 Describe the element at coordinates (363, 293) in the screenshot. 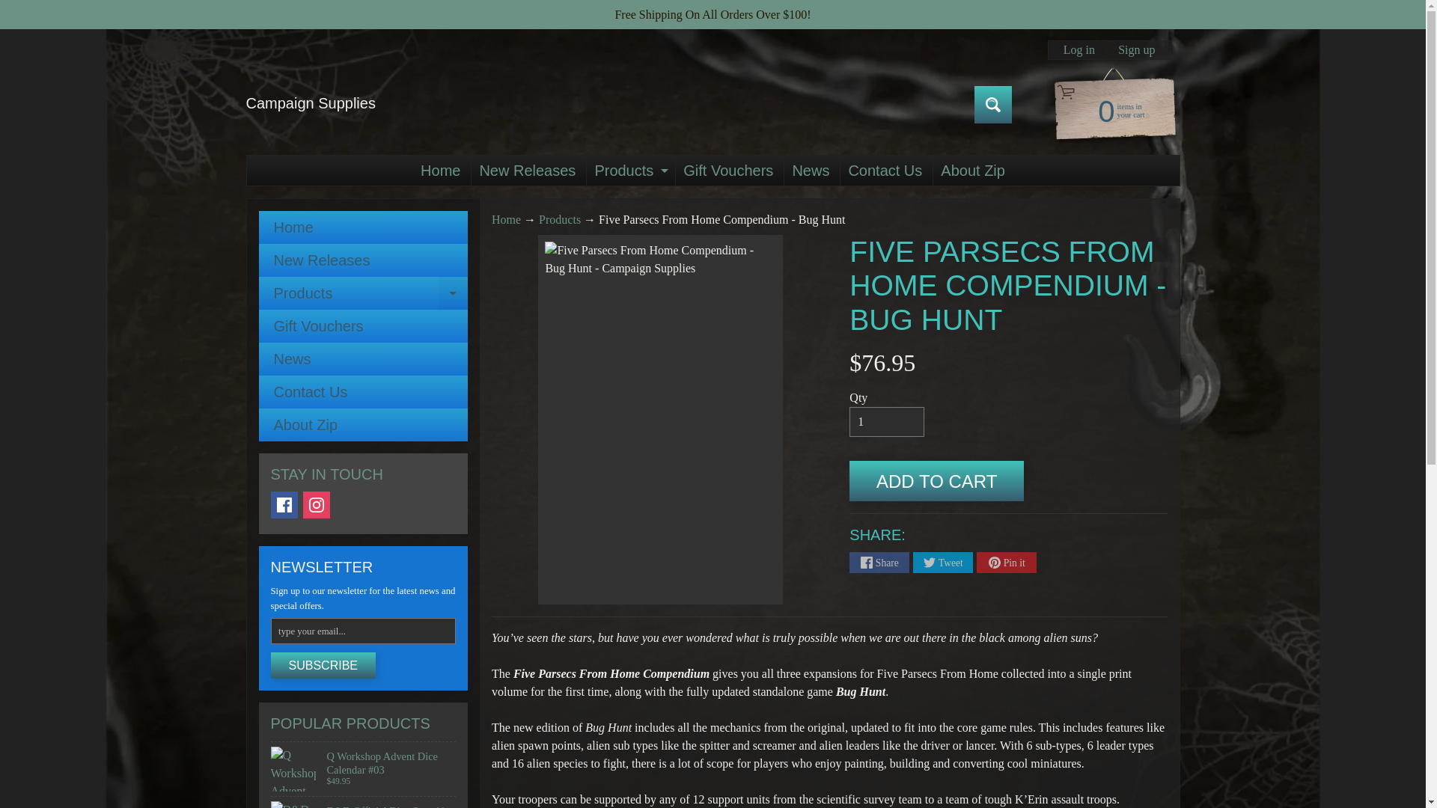

I see `SKIP TO CONTENT` at that location.